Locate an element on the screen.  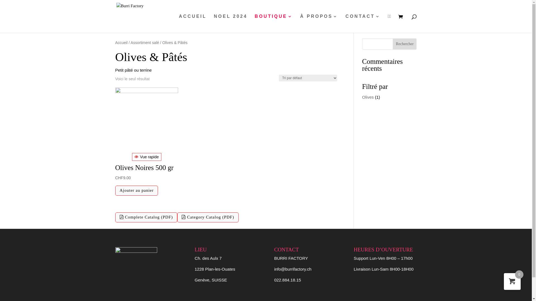
Ajouter au panier is located at coordinates (137, 191).